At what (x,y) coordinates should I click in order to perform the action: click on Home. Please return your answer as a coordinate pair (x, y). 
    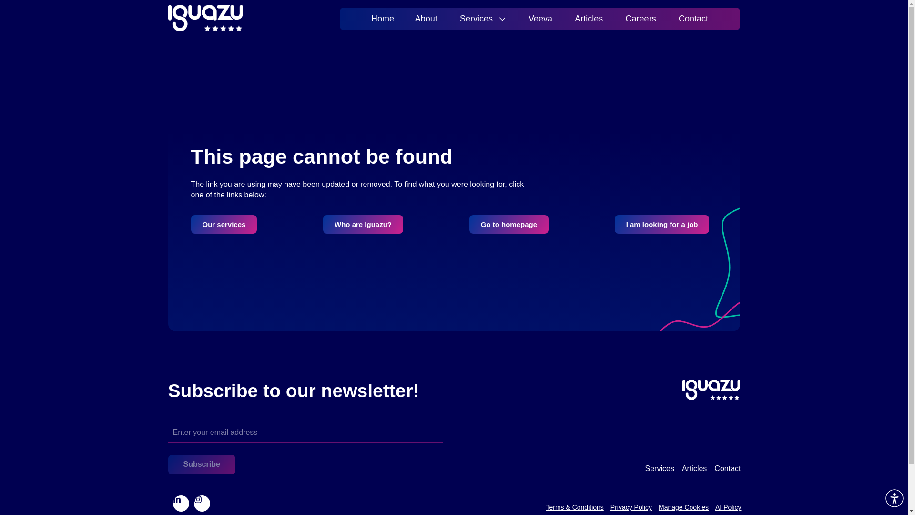
    Looking at the image, I should click on (382, 18).